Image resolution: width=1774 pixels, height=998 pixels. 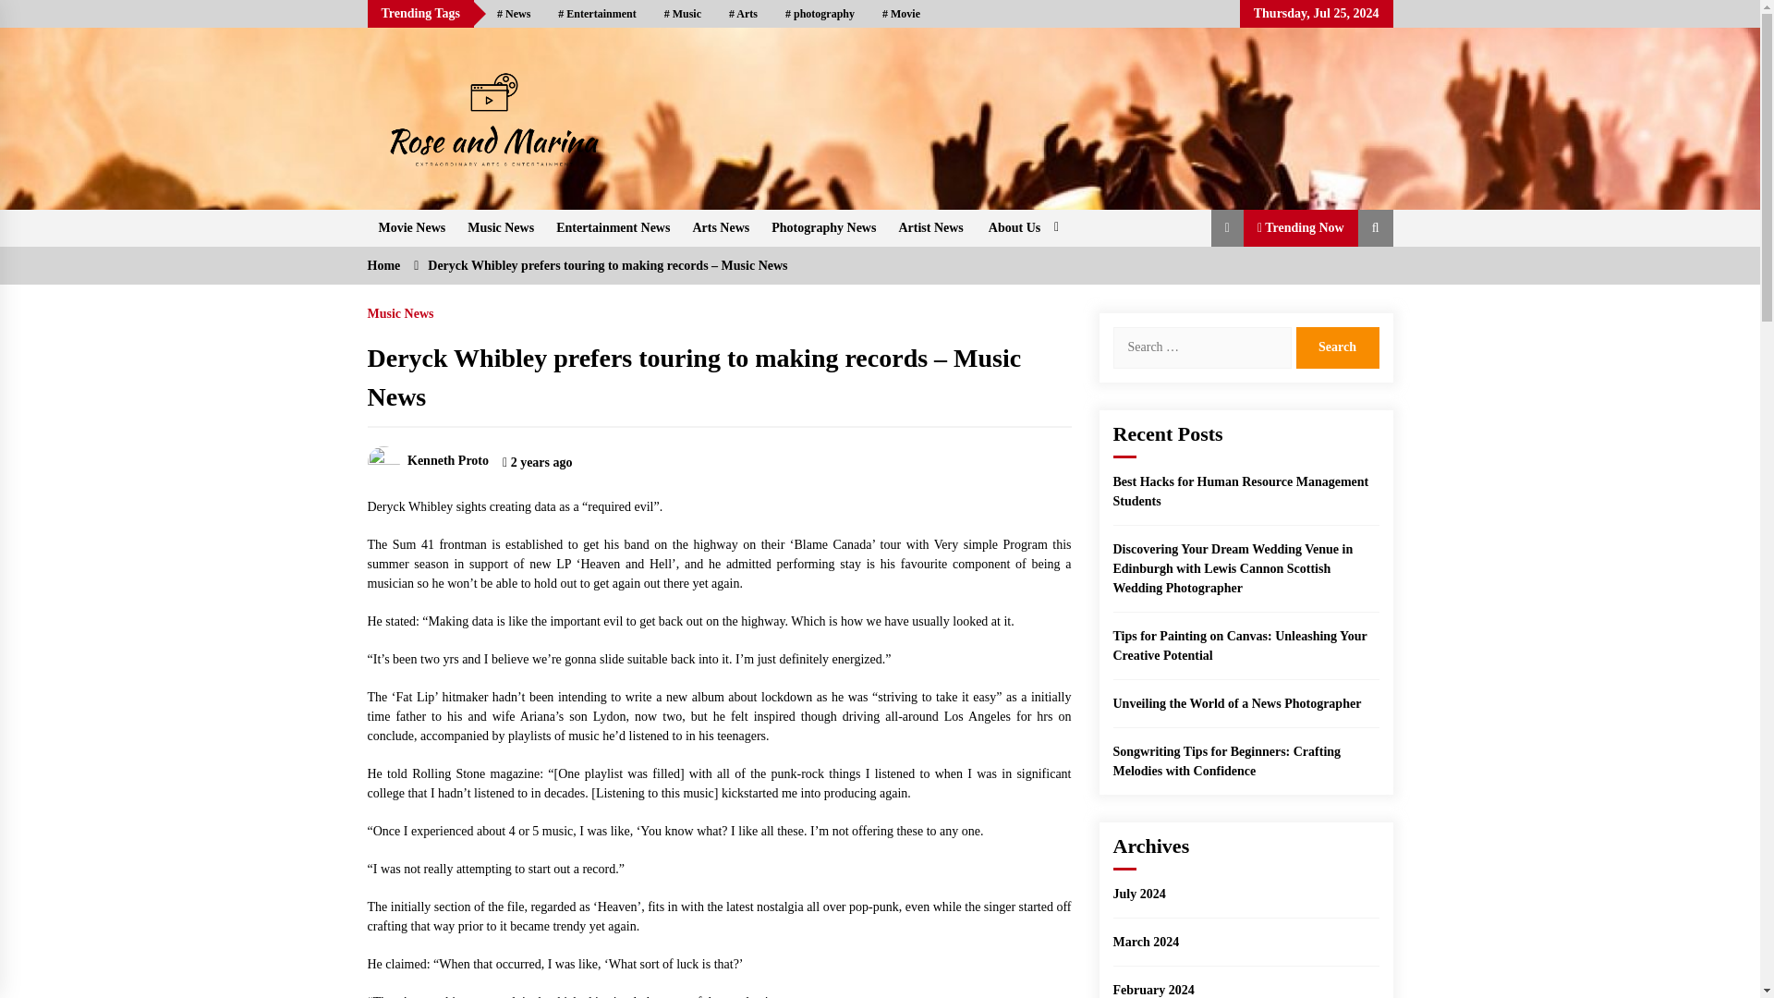 I want to click on Photography News, so click(x=824, y=226).